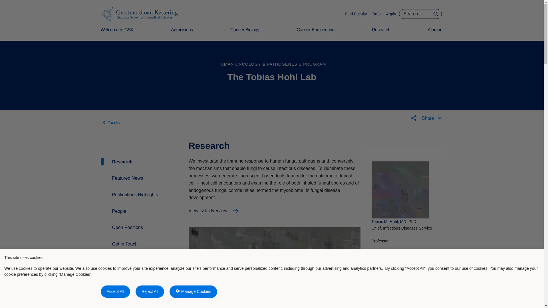  Describe the element at coordinates (193, 292) in the screenshot. I see `Manage Cookies` at that location.